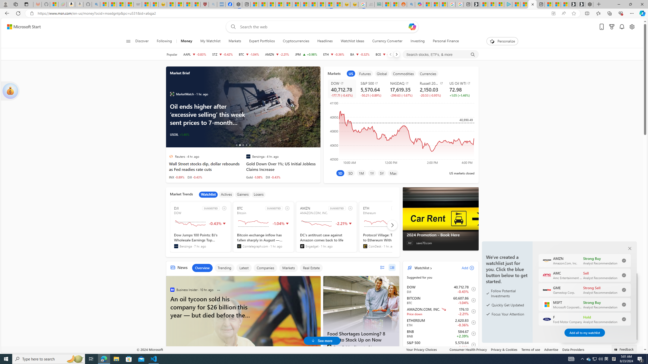 The height and width of the screenshot is (364, 648). I want to click on Microsoft Copilot in Bing, so click(419, 4).